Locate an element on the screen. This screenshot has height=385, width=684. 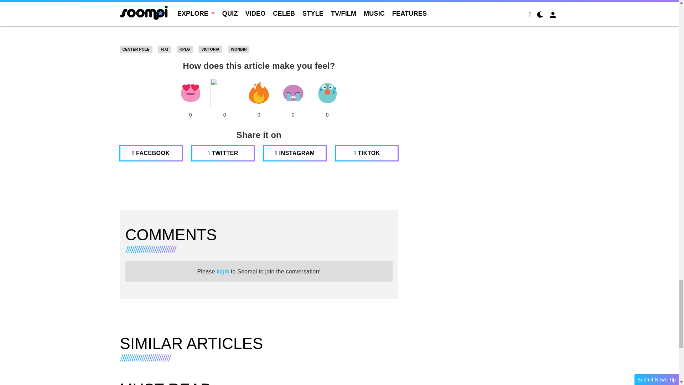
Fire is located at coordinates (259, 93).